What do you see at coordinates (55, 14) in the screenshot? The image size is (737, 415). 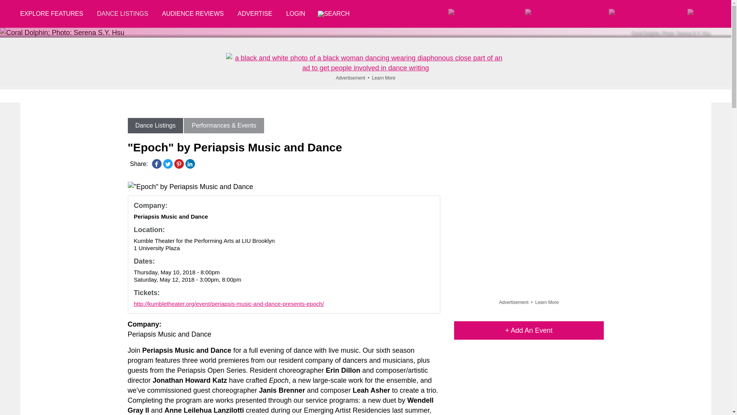 I see `EXPLORE FEATURES` at bounding box center [55, 14].